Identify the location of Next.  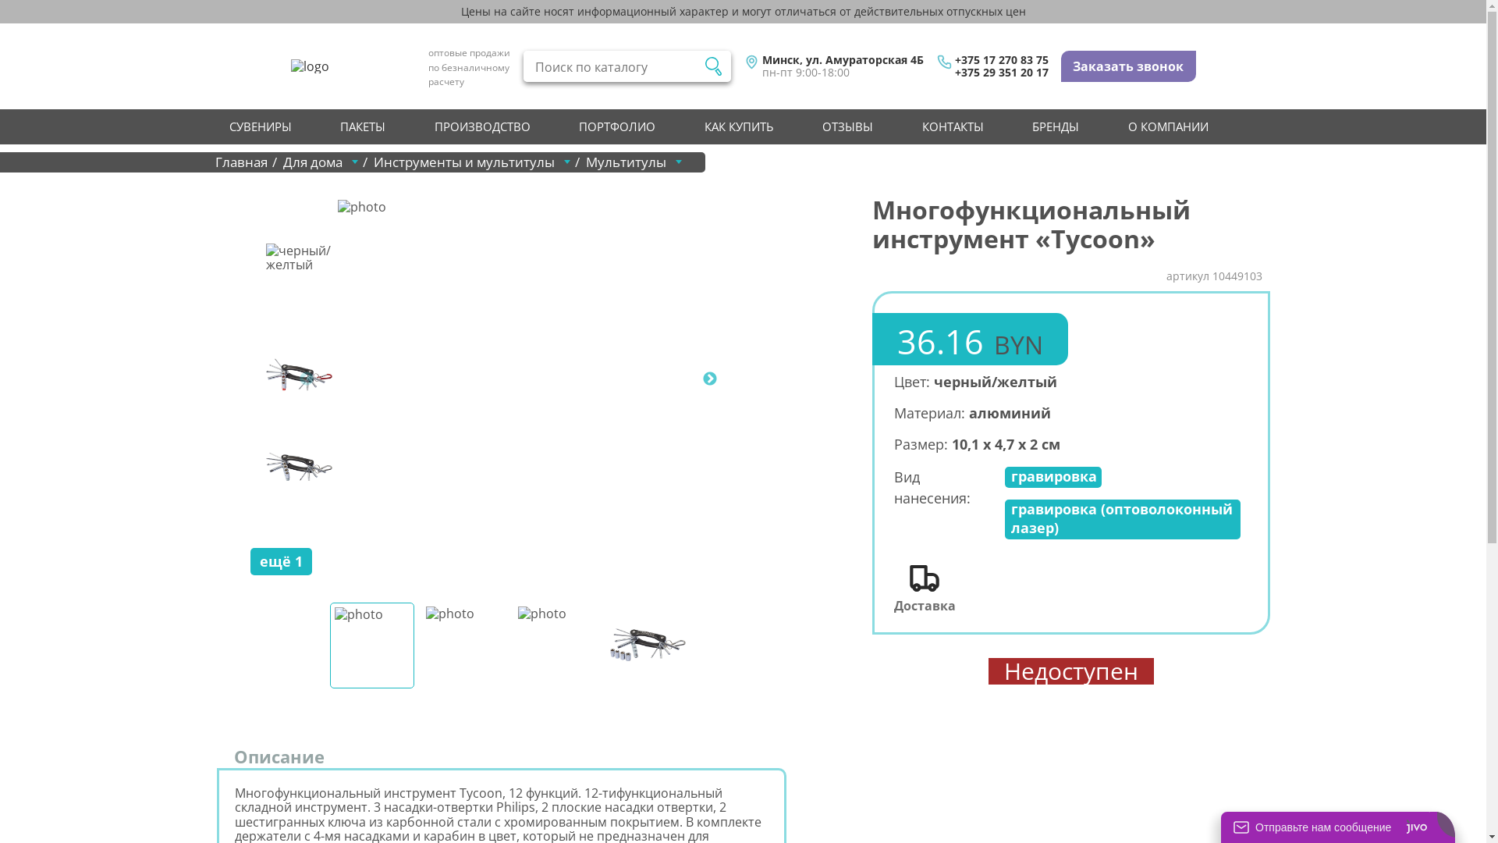
(710, 379).